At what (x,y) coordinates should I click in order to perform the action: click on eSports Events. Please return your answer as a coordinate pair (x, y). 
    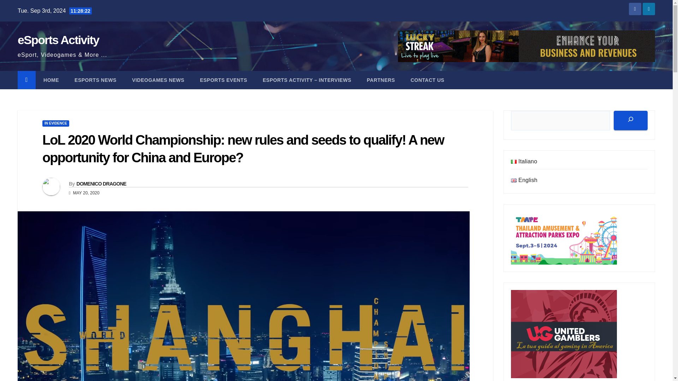
    Looking at the image, I should click on (223, 80).